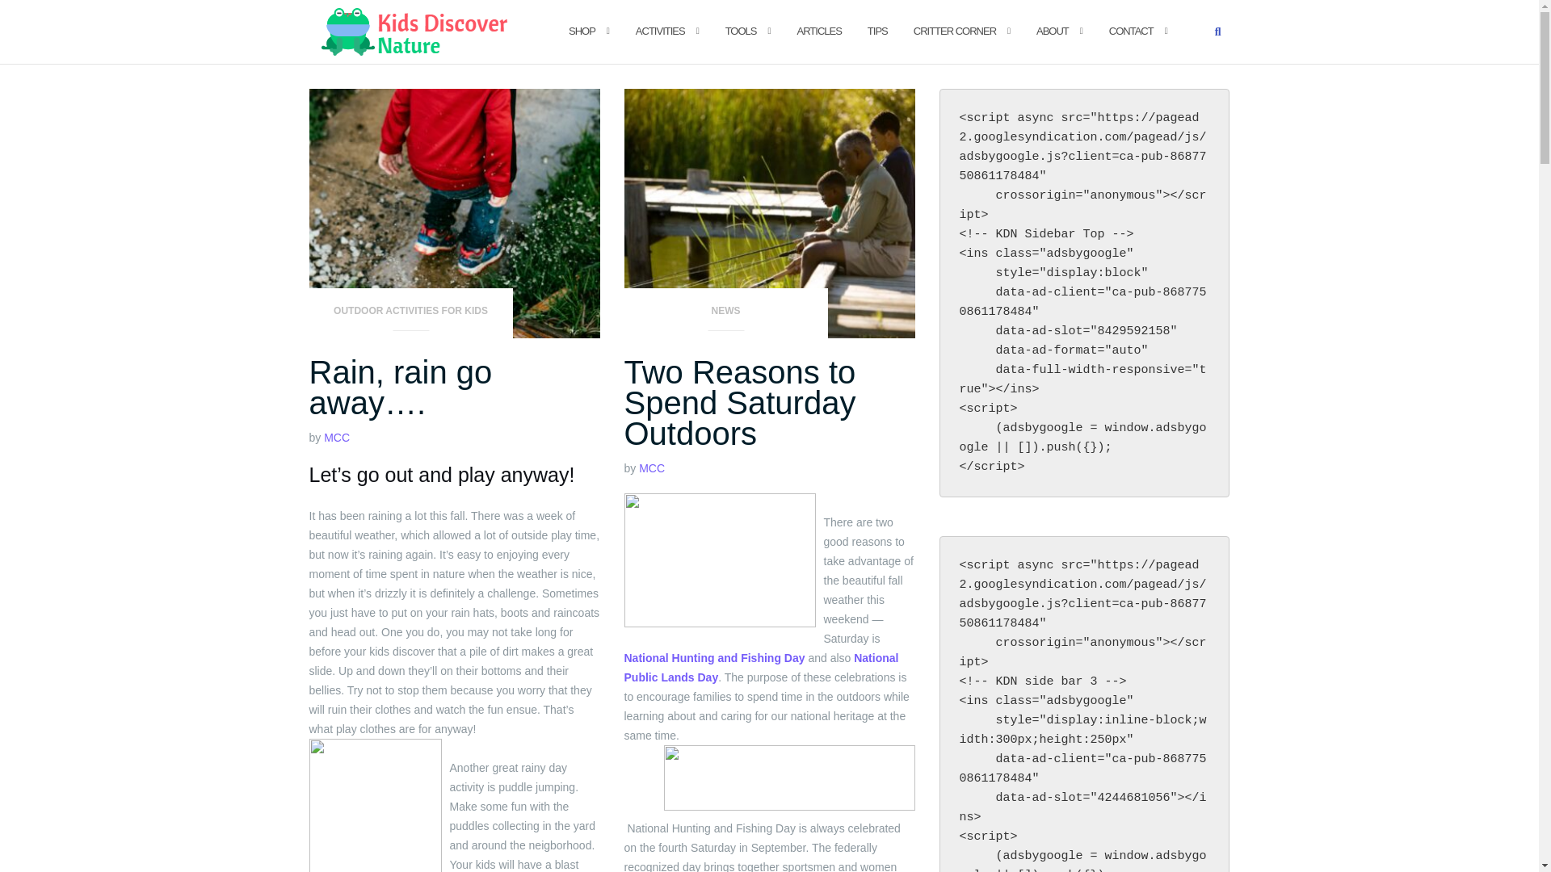  I want to click on CONTACT, so click(1131, 31).